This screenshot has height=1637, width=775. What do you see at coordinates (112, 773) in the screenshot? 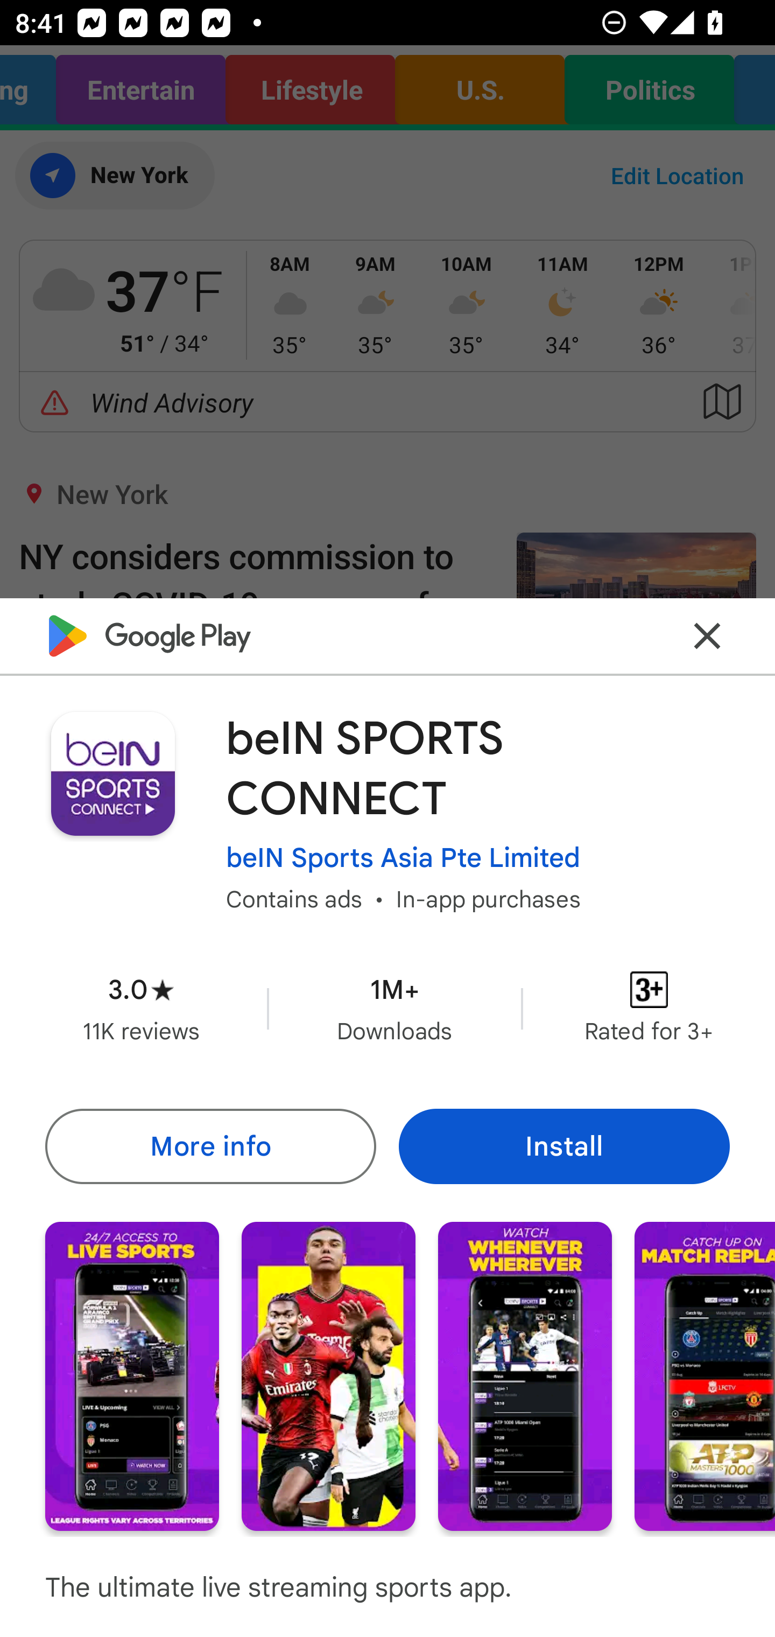
I see `Image of app or game icon for beIN SPORTS CONNECT` at bounding box center [112, 773].